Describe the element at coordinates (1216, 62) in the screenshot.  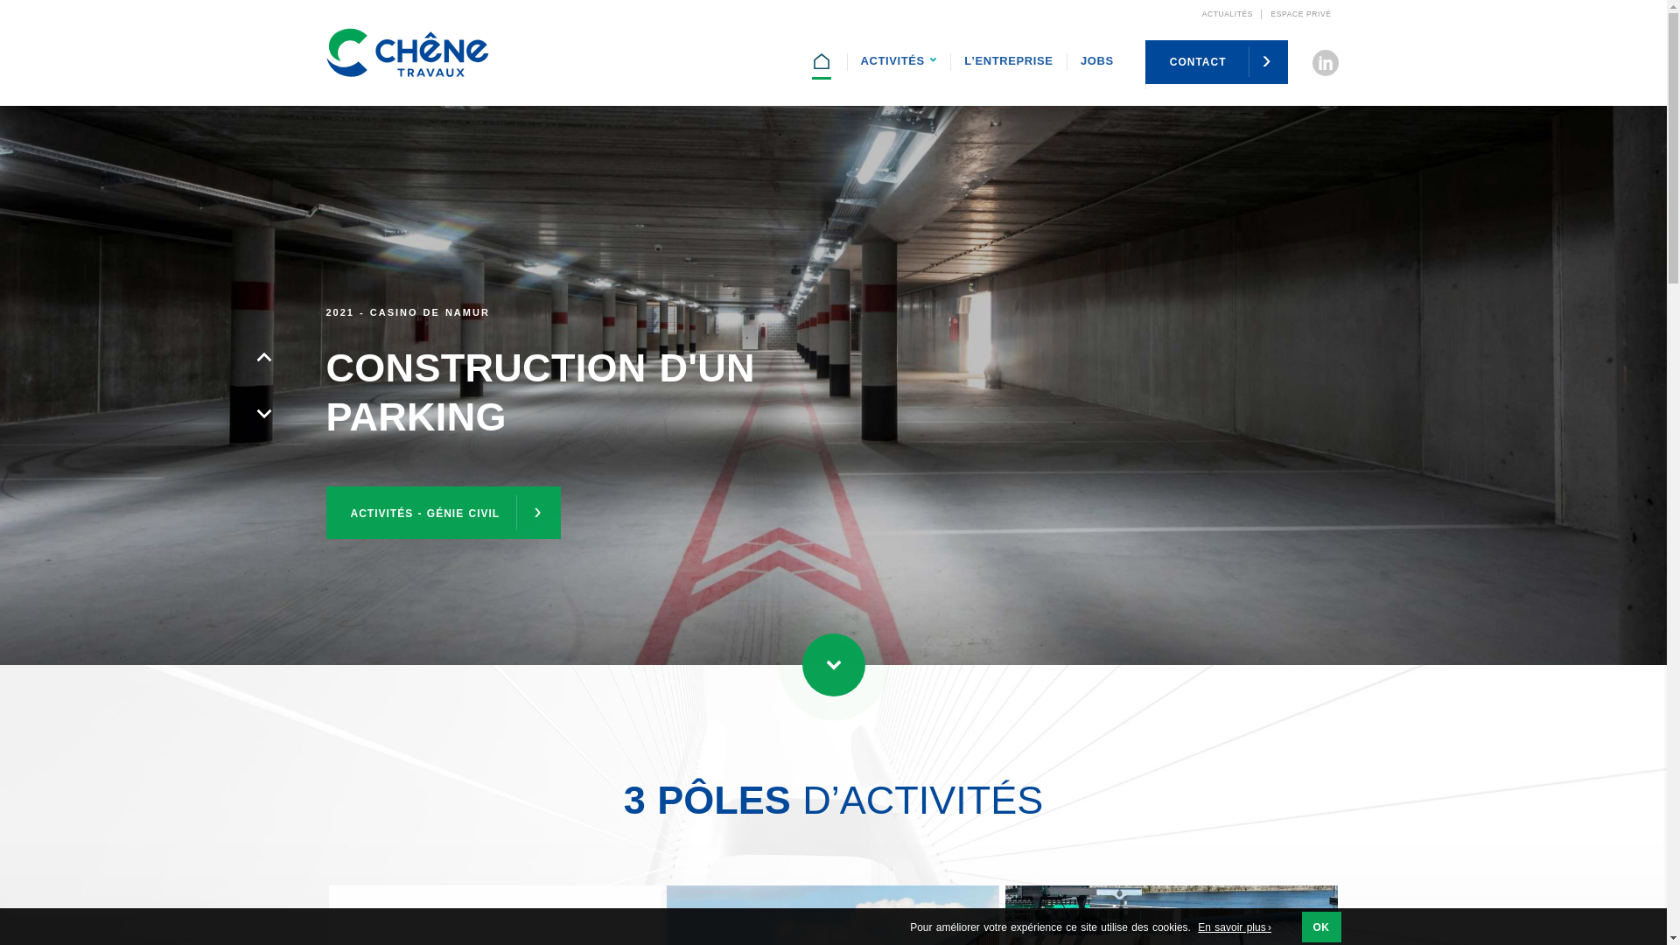
I see `CONTACT` at that location.